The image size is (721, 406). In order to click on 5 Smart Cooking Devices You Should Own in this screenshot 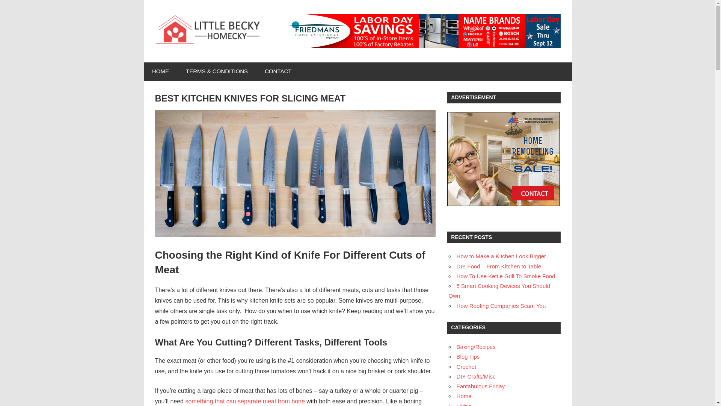, I will do `click(499, 290)`.